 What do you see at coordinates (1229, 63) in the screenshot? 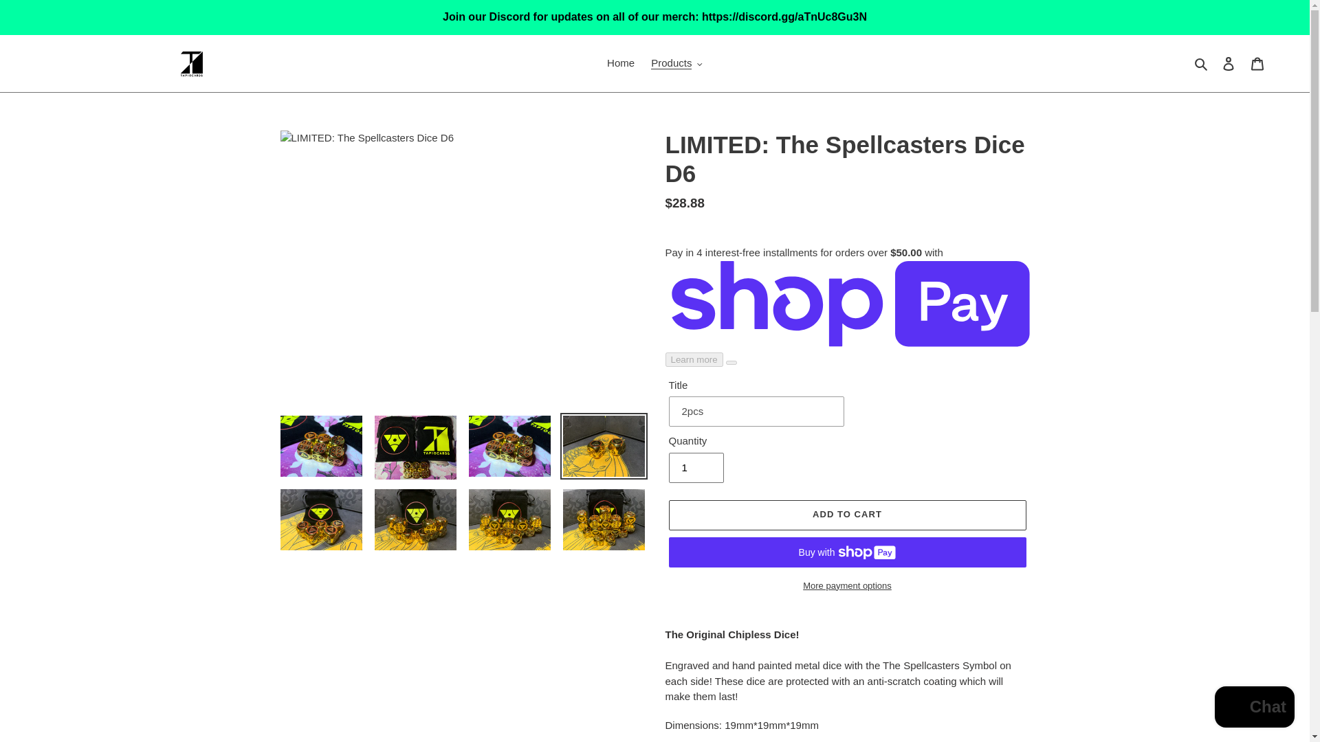
I see `Log in` at bounding box center [1229, 63].